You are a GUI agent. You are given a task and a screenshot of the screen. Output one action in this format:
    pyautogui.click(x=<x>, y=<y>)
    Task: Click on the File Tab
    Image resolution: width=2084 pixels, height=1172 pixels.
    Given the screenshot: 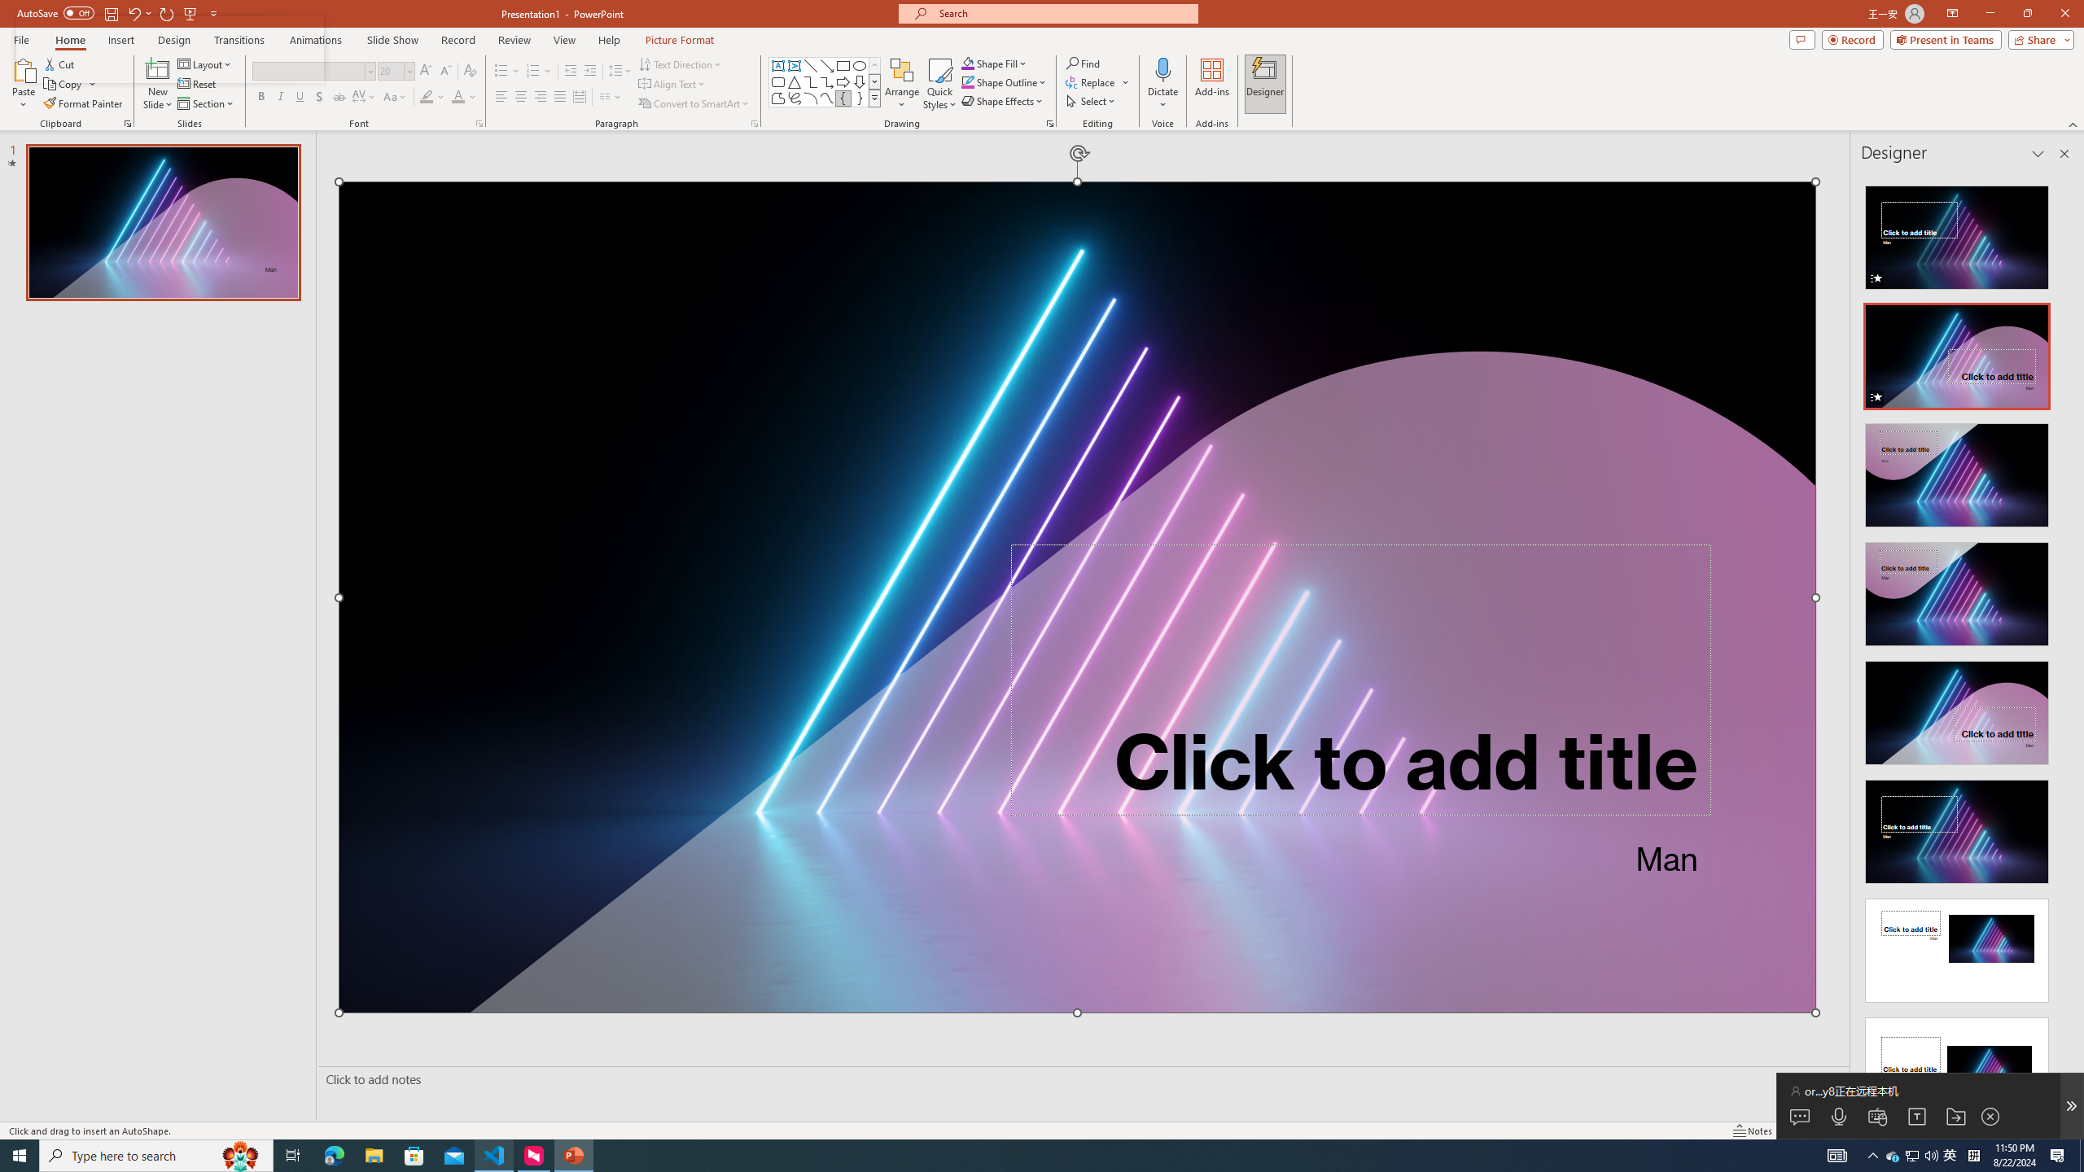 What is the action you would take?
    pyautogui.click(x=21, y=39)
    